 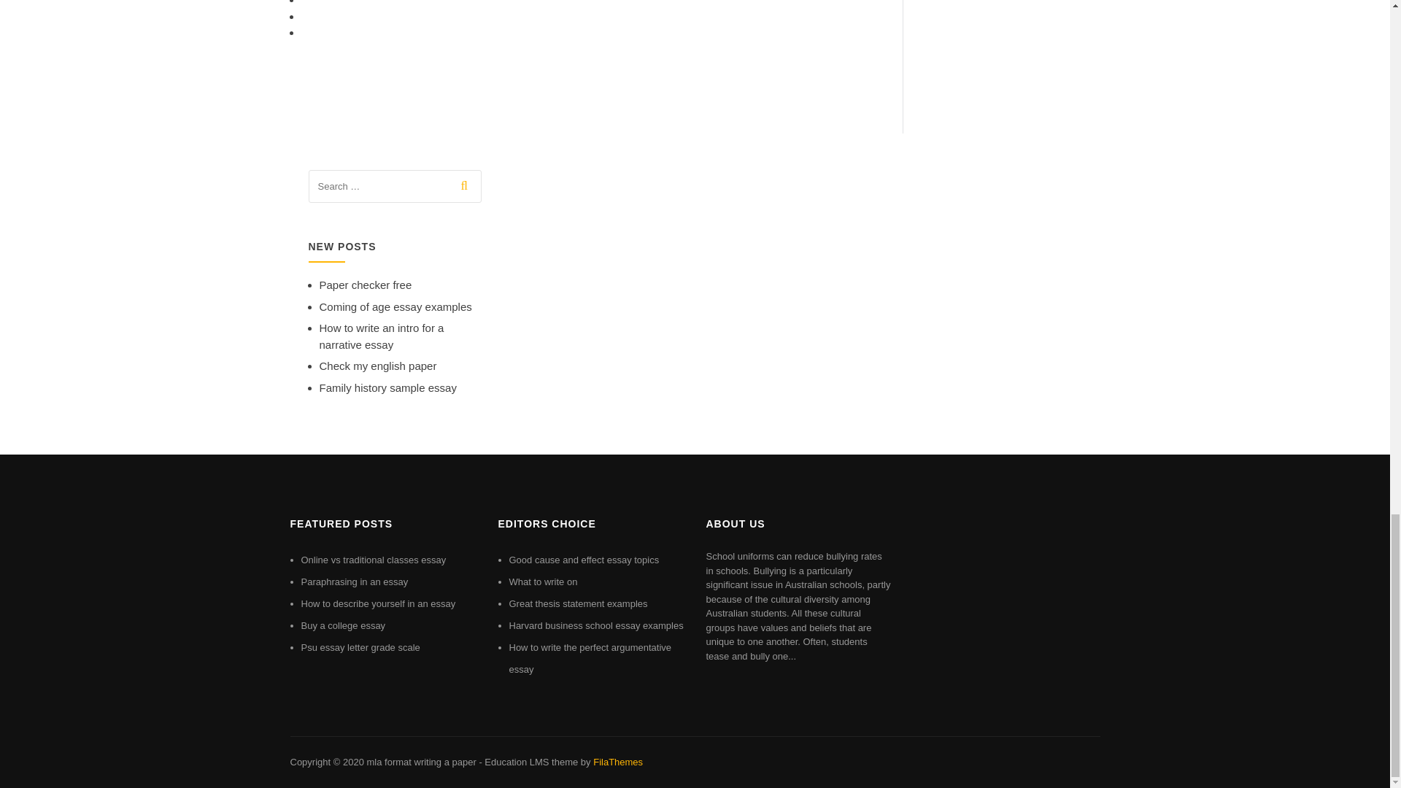 I want to click on Good cause and effect essay topics, so click(x=584, y=560).